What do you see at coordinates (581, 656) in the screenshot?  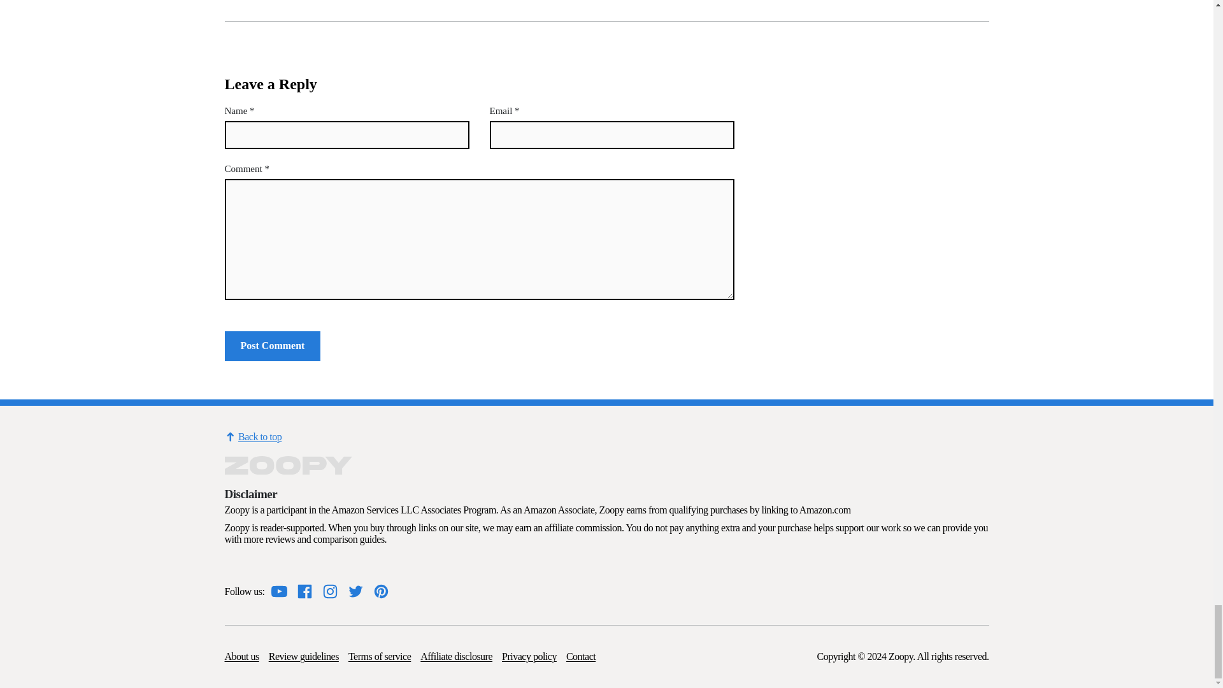 I see `Contact` at bounding box center [581, 656].